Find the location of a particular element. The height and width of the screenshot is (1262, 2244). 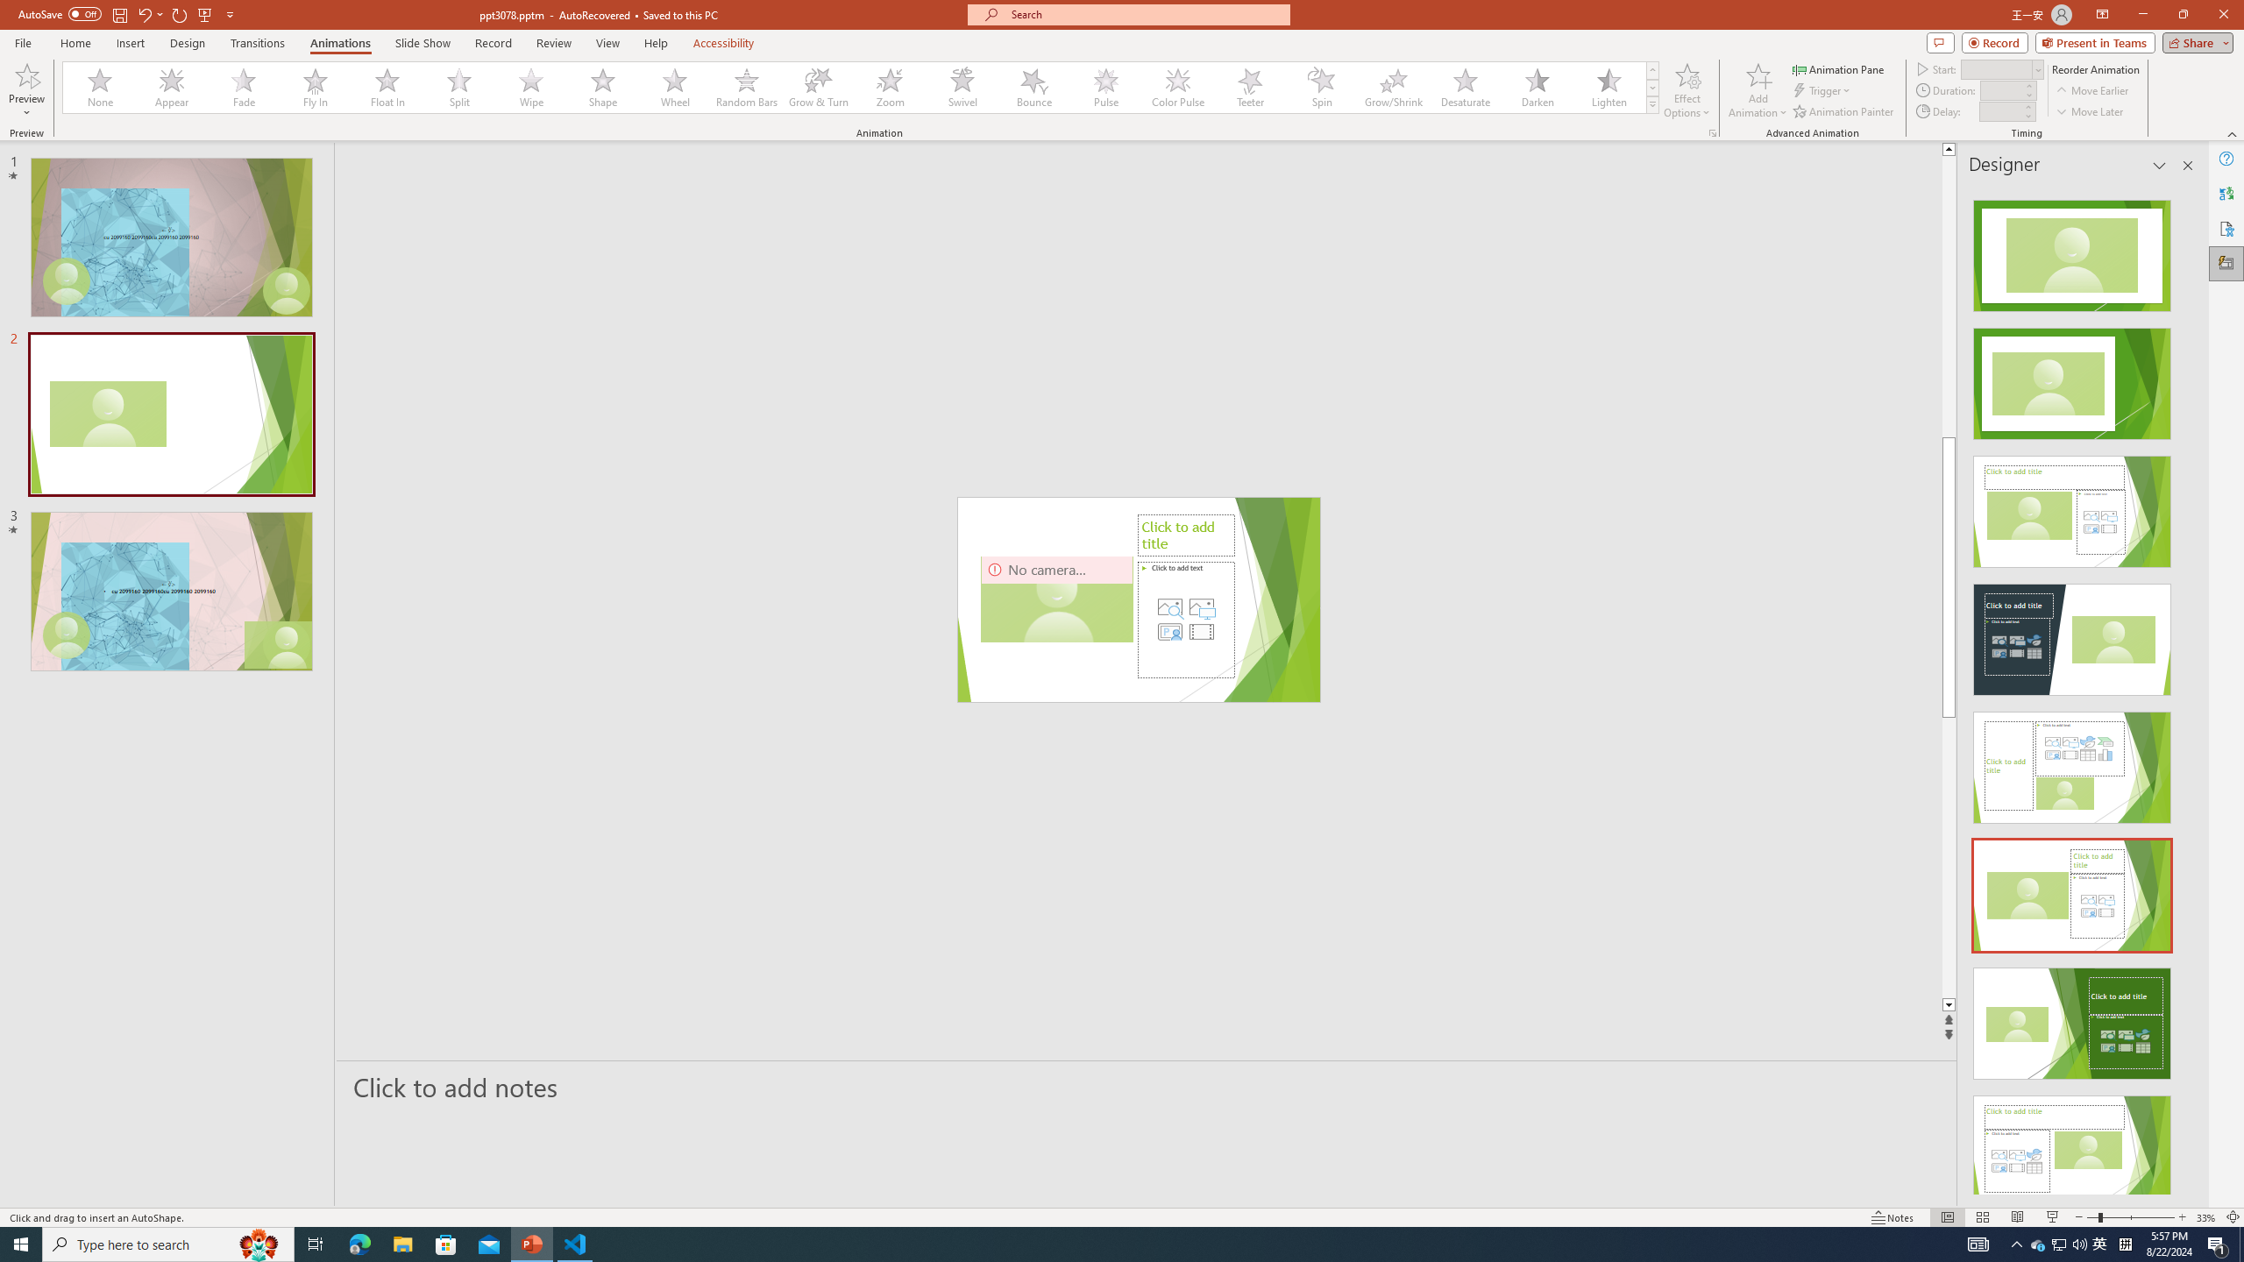

Restore Down is located at coordinates (2183, 15).